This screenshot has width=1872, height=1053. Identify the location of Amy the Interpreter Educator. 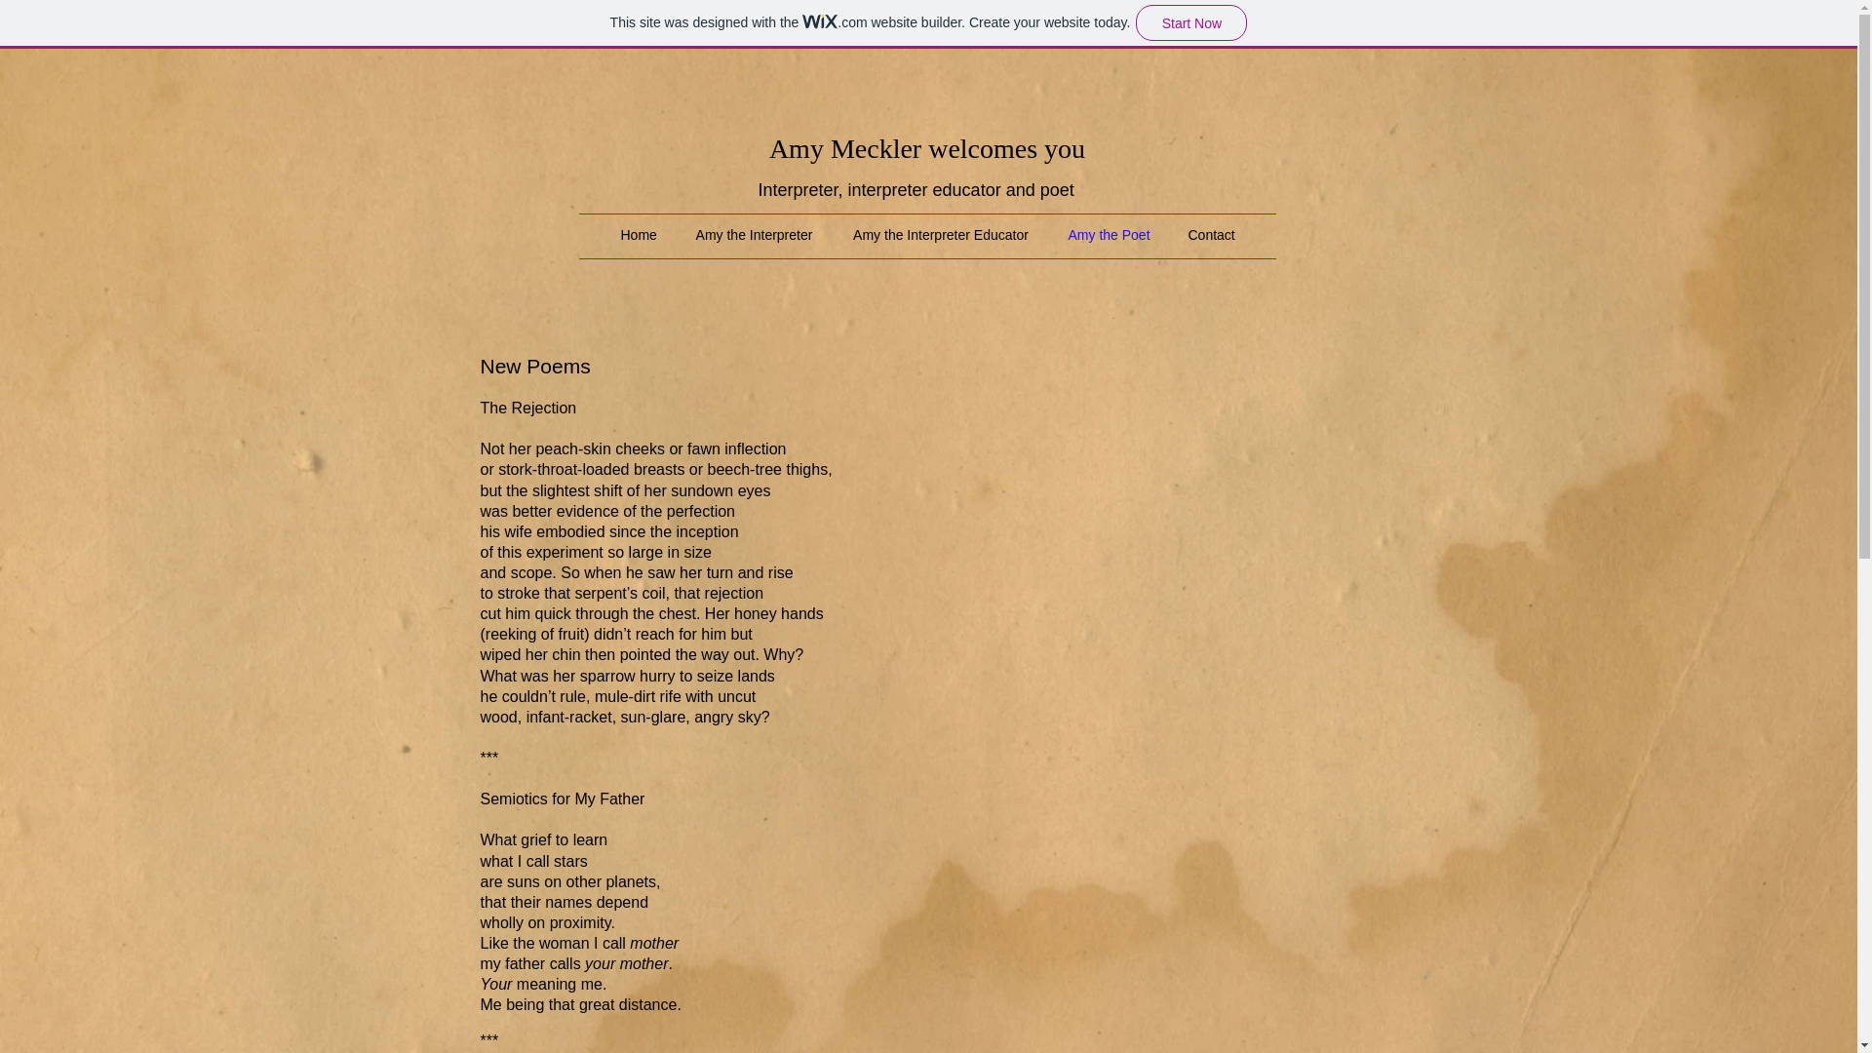
(940, 234).